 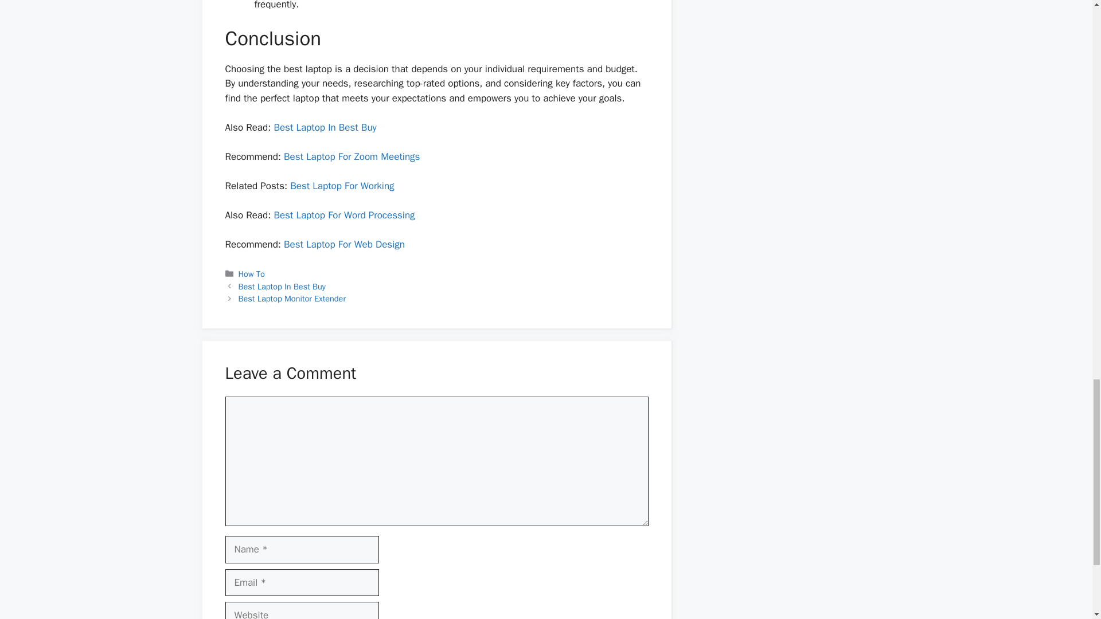 What do you see at coordinates (325, 127) in the screenshot?
I see `Best Laptop In Best Buy` at bounding box center [325, 127].